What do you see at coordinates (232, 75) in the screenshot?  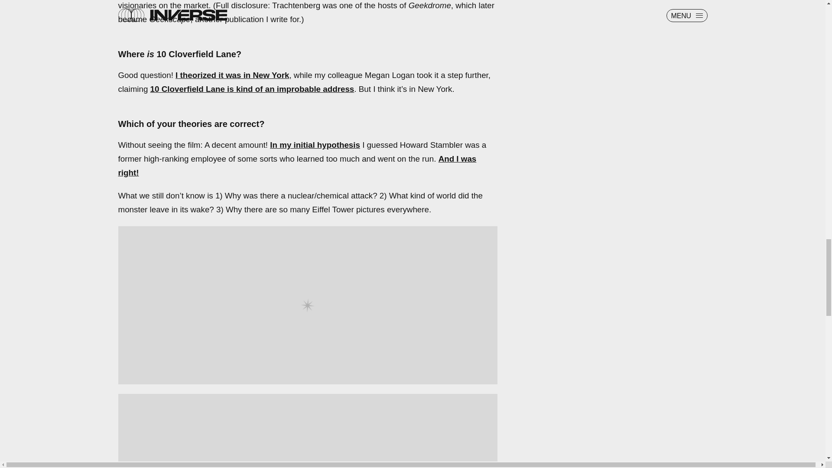 I see `I theorized it was in New York` at bounding box center [232, 75].